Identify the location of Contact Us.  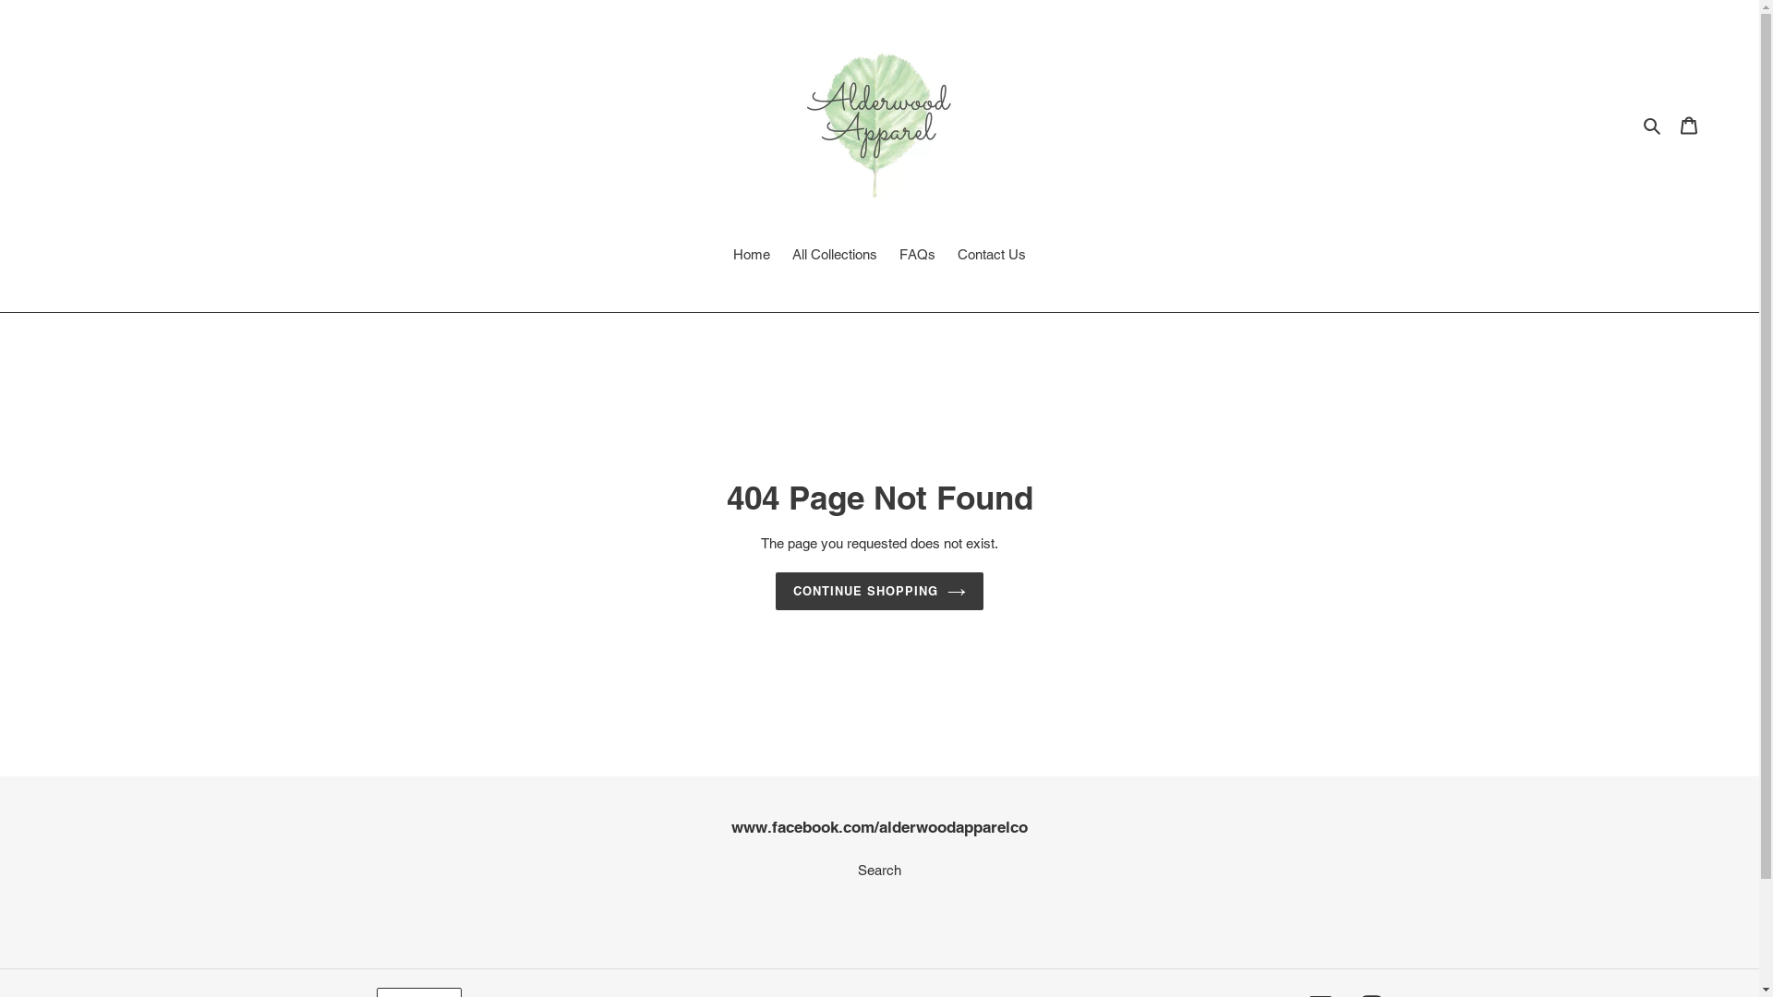
(992, 257).